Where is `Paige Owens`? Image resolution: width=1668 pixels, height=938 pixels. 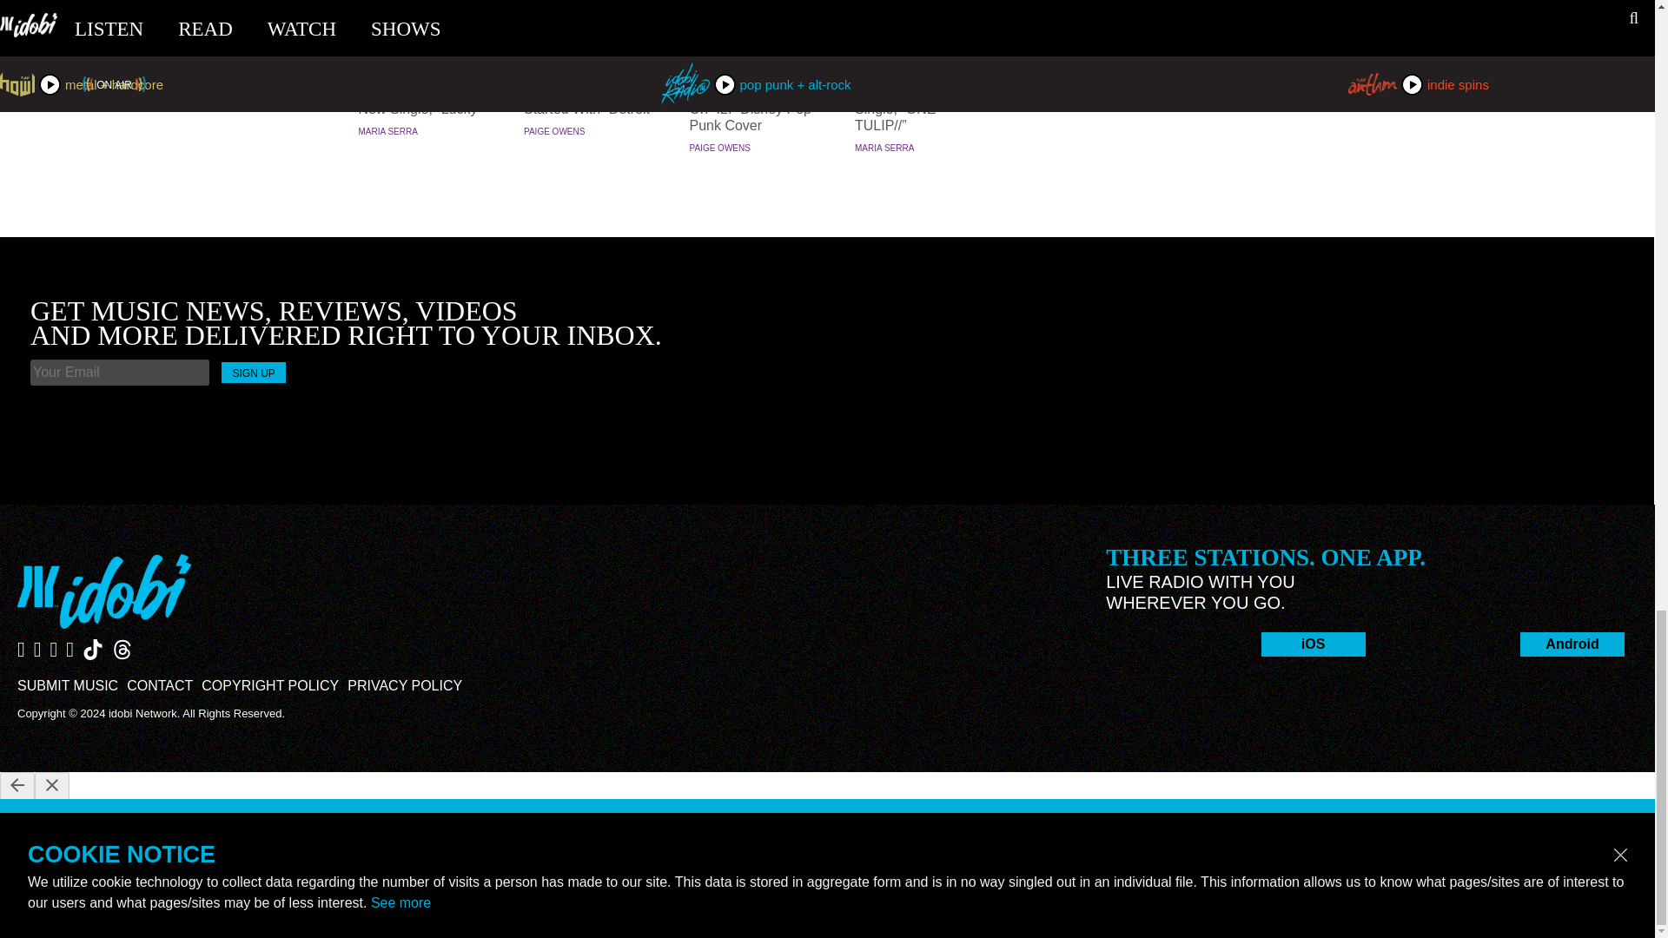
Paige Owens is located at coordinates (554, 130).